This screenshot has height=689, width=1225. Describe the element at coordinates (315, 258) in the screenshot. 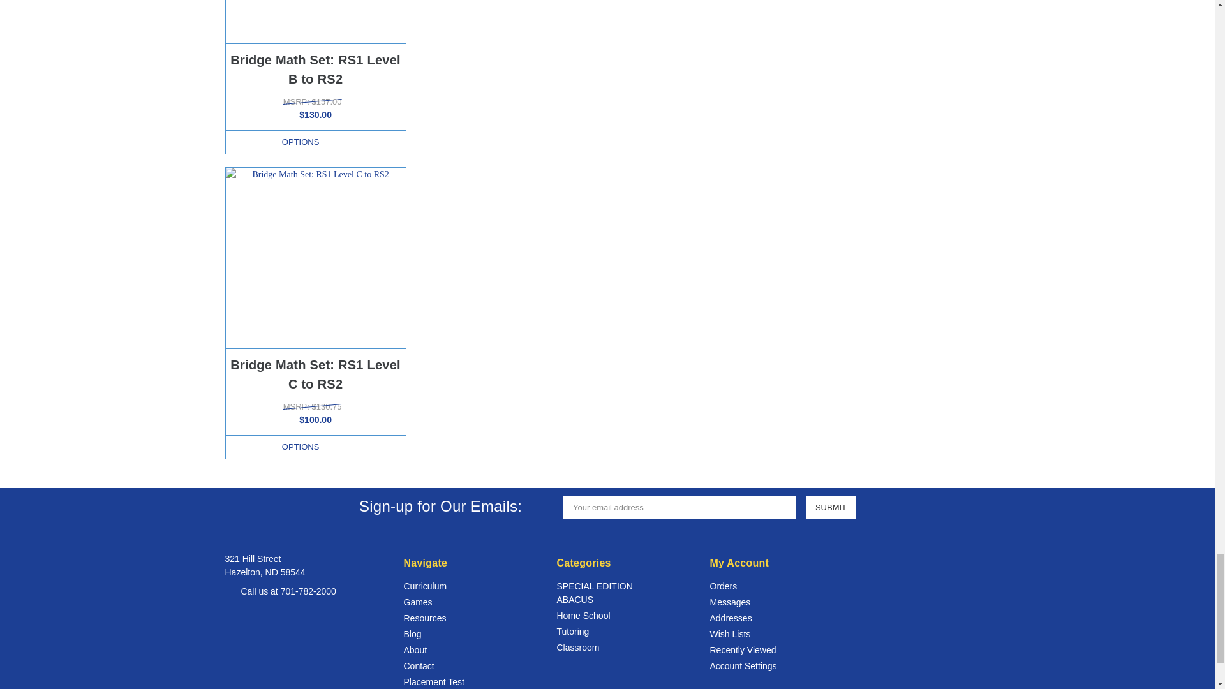

I see `Bridge Math Set: RS1 Level C to RS2` at that location.